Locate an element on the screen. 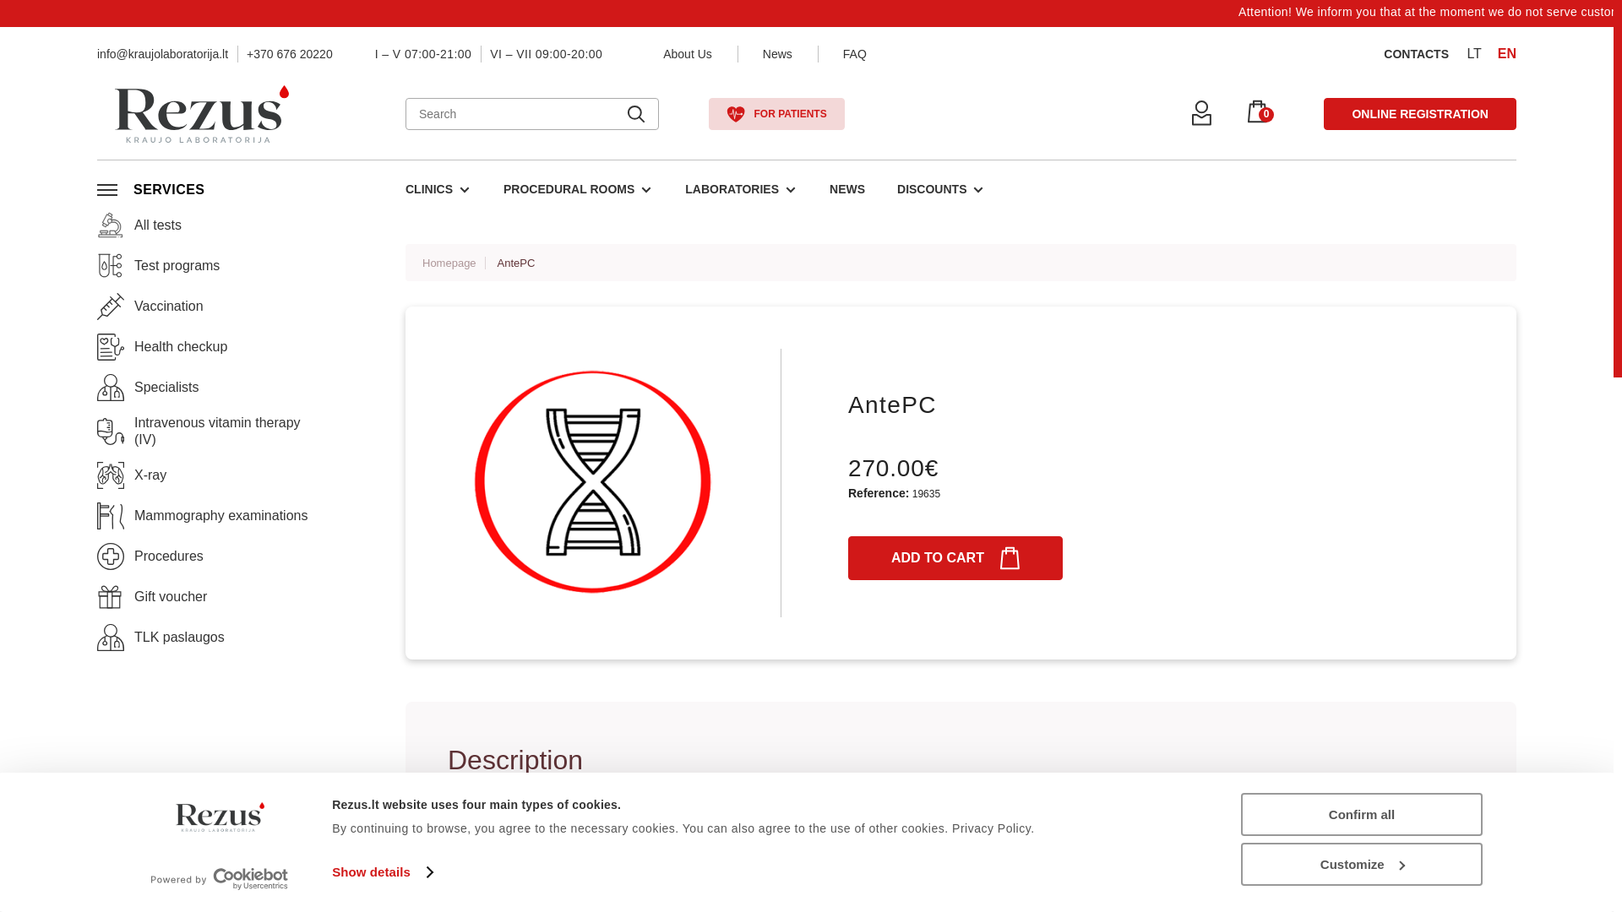 This screenshot has width=1622, height=912. News is located at coordinates (777, 54).